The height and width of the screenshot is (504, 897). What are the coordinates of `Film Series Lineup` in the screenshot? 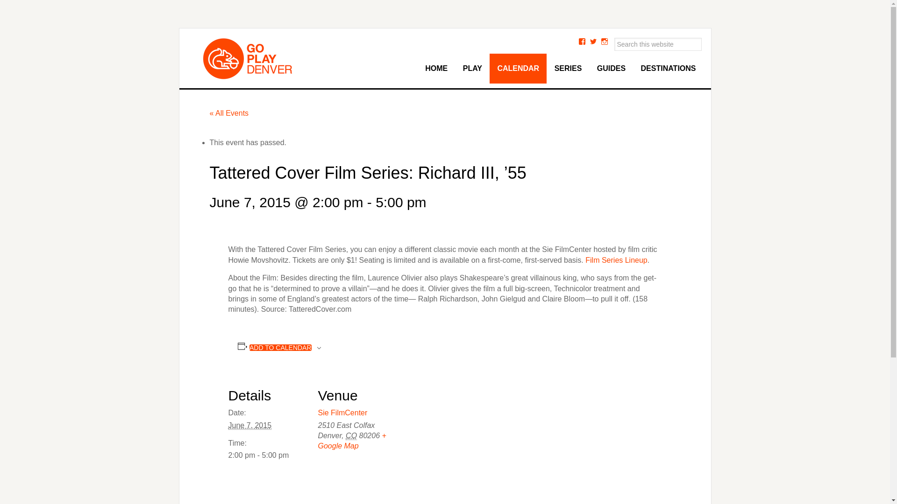 It's located at (617, 259).